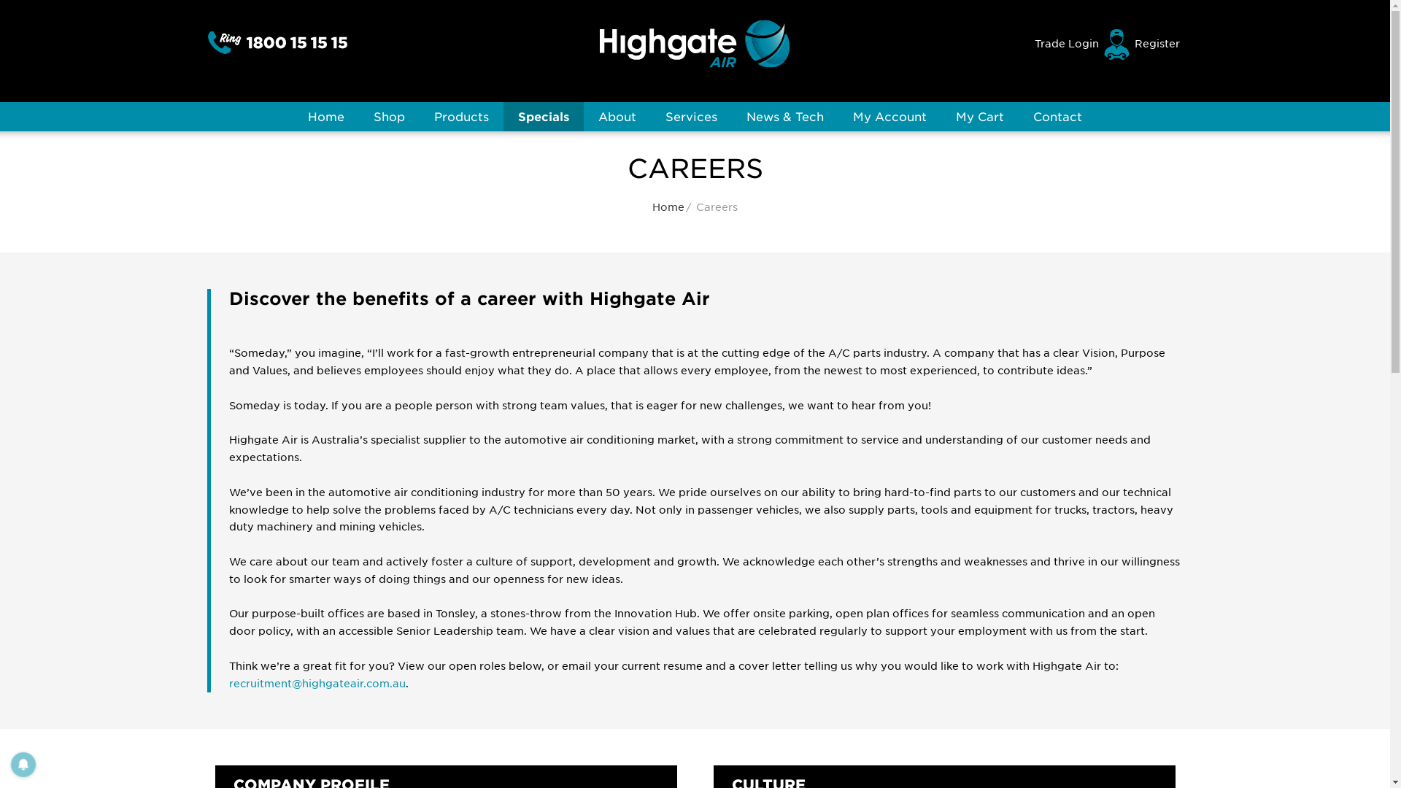 Image resolution: width=1401 pixels, height=788 pixels. Describe the element at coordinates (1157, 44) in the screenshot. I see `Register` at that location.